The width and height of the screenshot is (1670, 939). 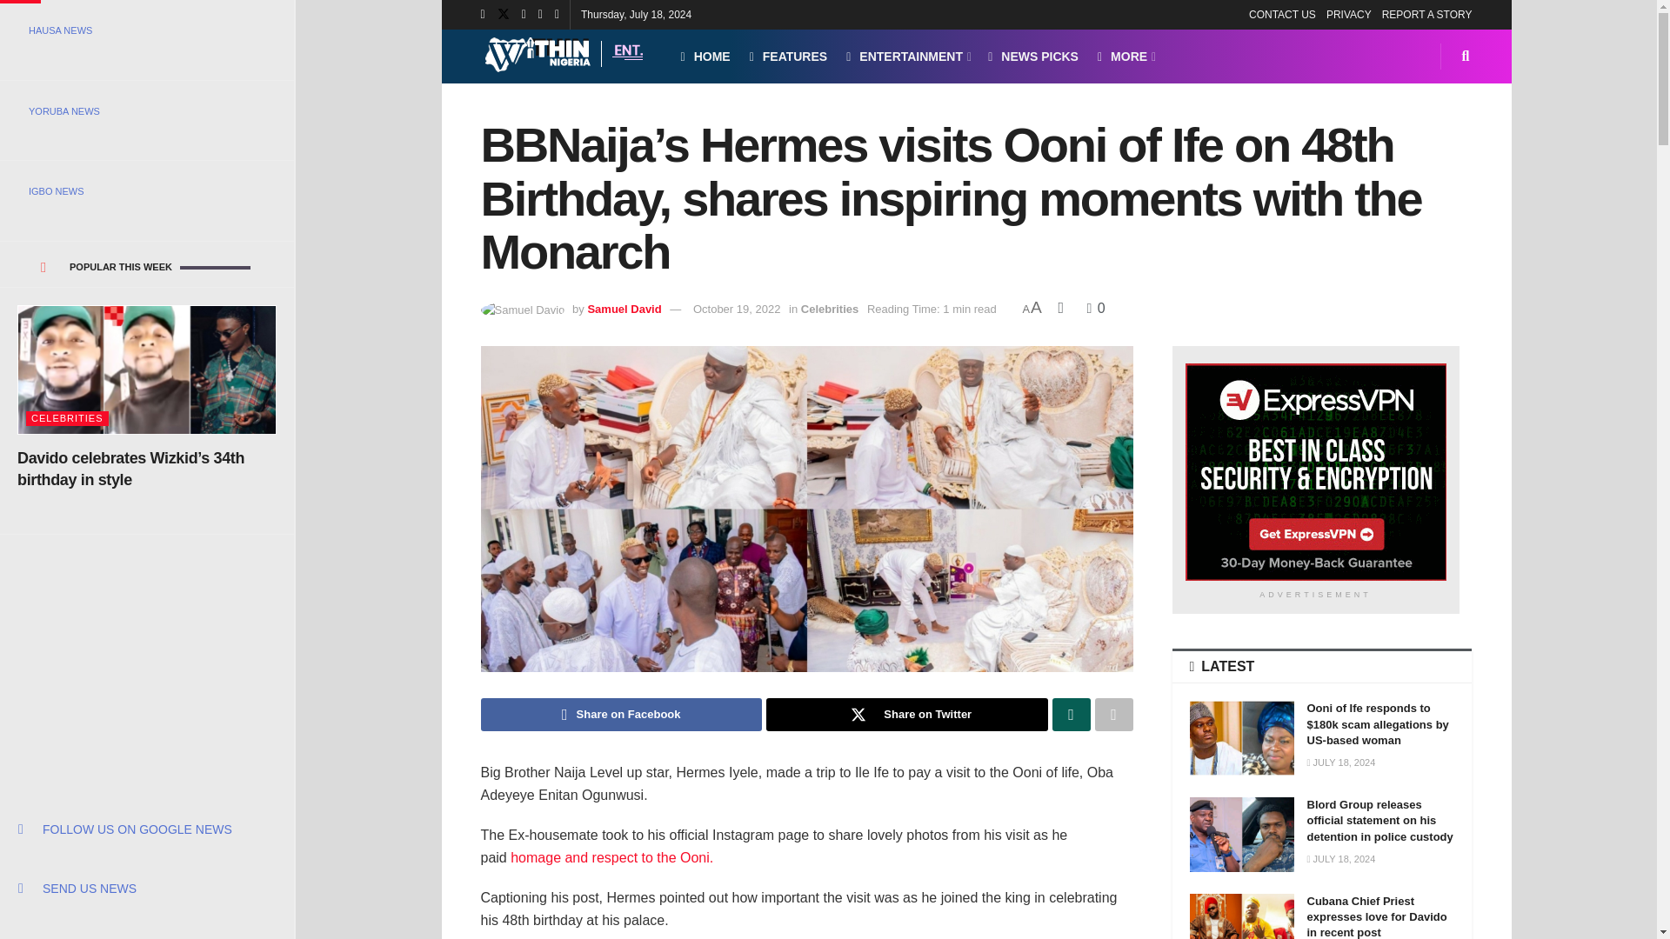 I want to click on SEND US NEWS, so click(x=146, y=889).